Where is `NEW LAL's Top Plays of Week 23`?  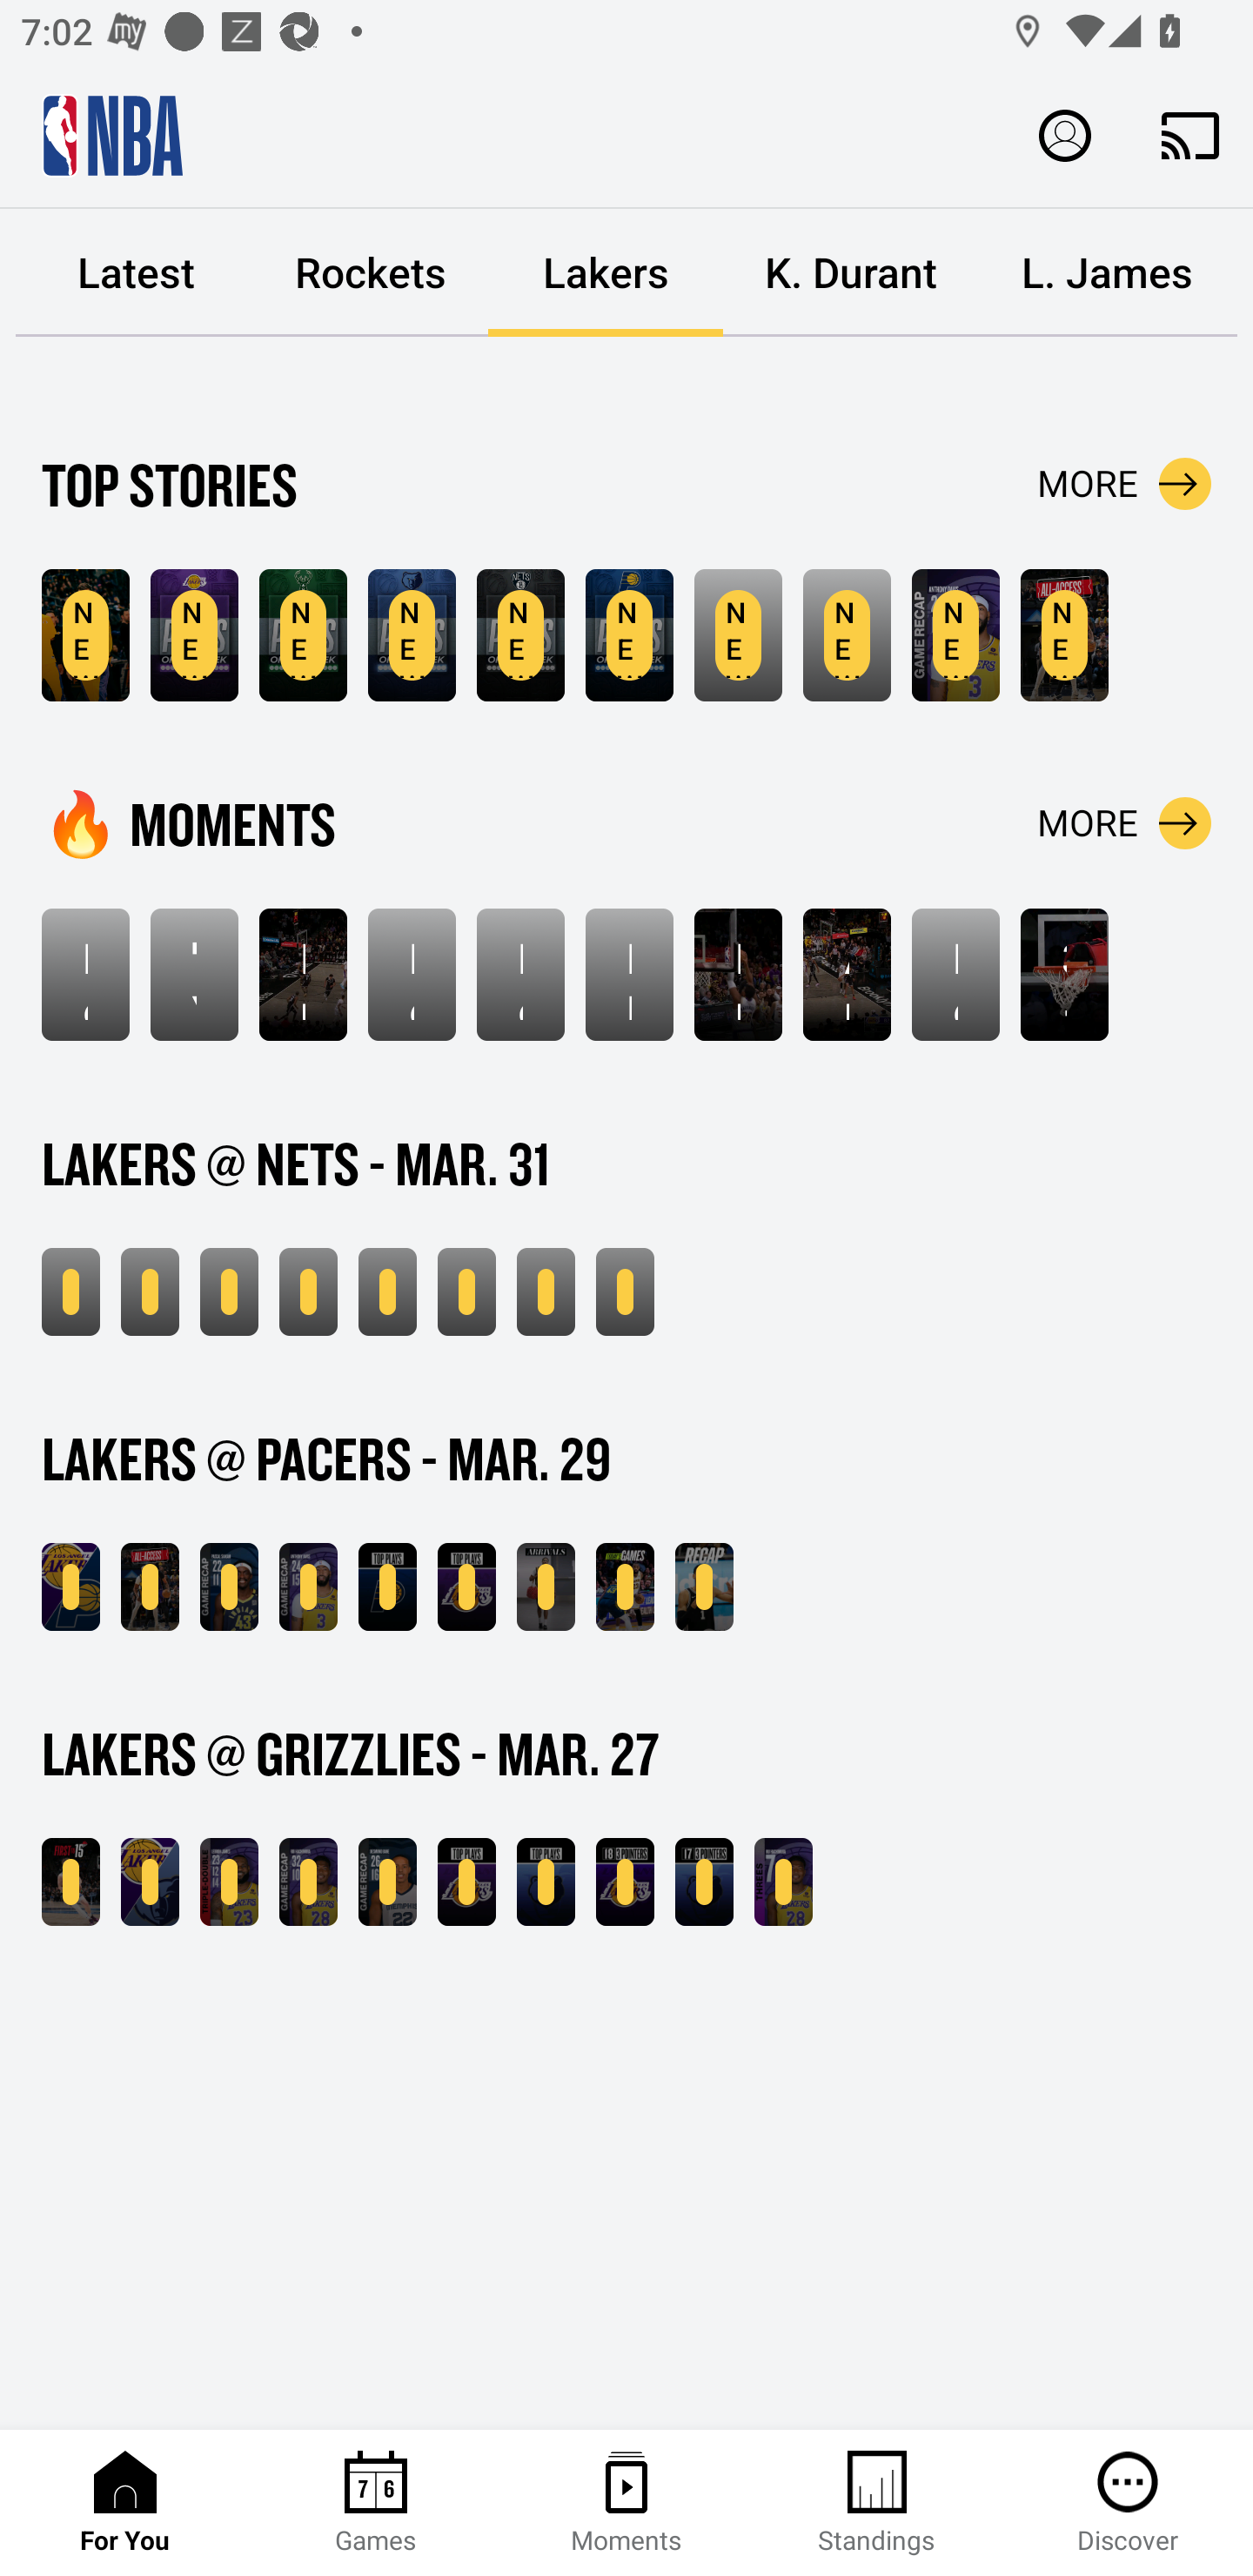 NEW LAL's Top Plays of Week 23 is located at coordinates (193, 635).